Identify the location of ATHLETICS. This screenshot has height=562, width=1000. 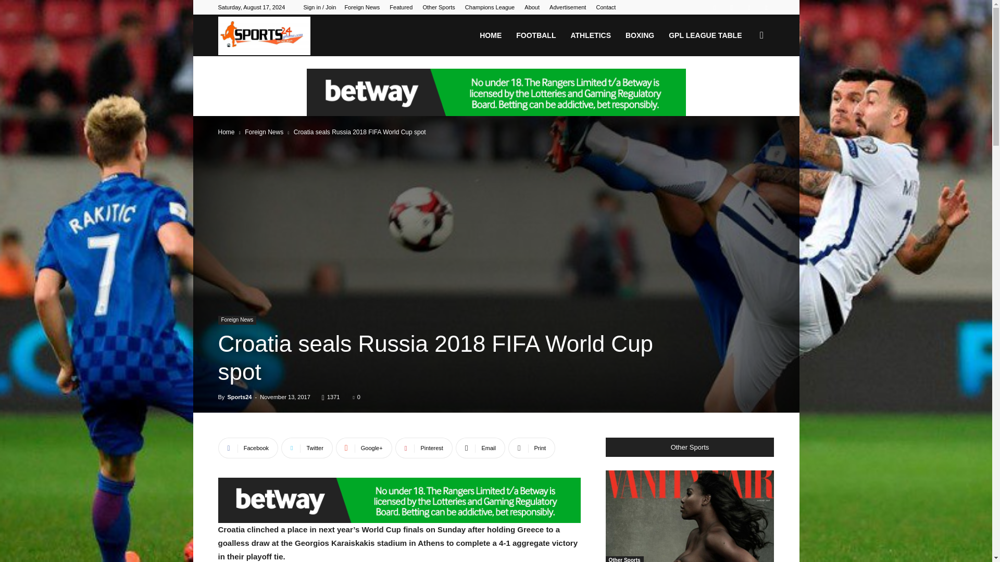
(590, 35).